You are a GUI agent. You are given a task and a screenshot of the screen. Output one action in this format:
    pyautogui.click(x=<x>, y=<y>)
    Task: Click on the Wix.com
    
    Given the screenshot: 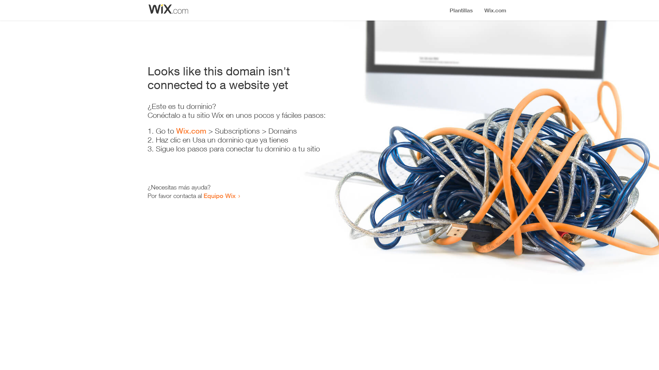 What is the action you would take?
    pyautogui.click(x=191, y=131)
    